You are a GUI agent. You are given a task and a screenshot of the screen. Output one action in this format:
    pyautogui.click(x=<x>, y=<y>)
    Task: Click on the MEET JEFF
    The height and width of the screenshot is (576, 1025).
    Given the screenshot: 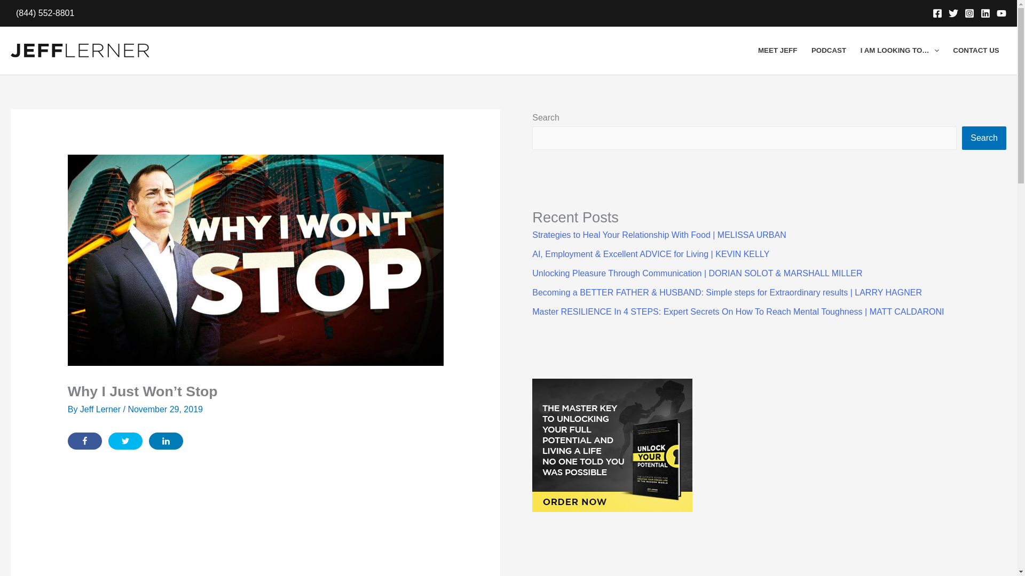 What is the action you would take?
    pyautogui.click(x=778, y=50)
    